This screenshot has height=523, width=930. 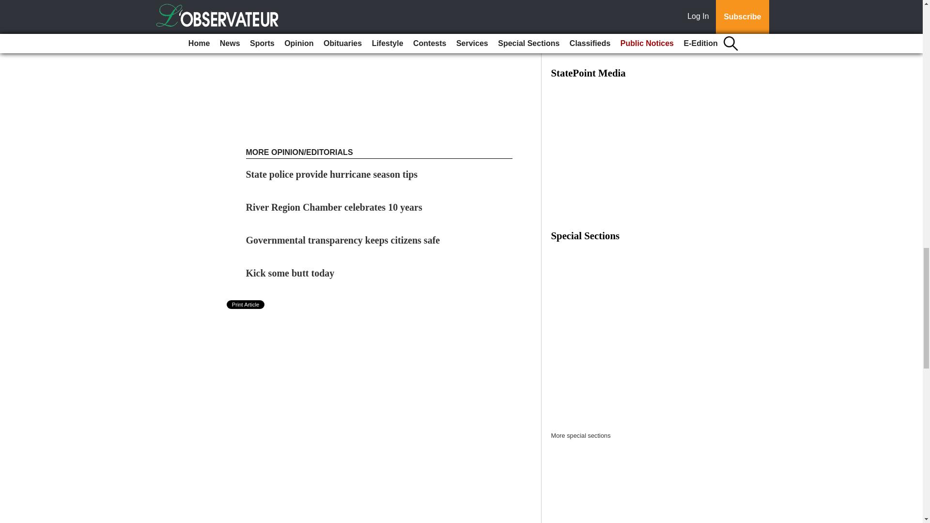 I want to click on More special sections, so click(x=581, y=436).